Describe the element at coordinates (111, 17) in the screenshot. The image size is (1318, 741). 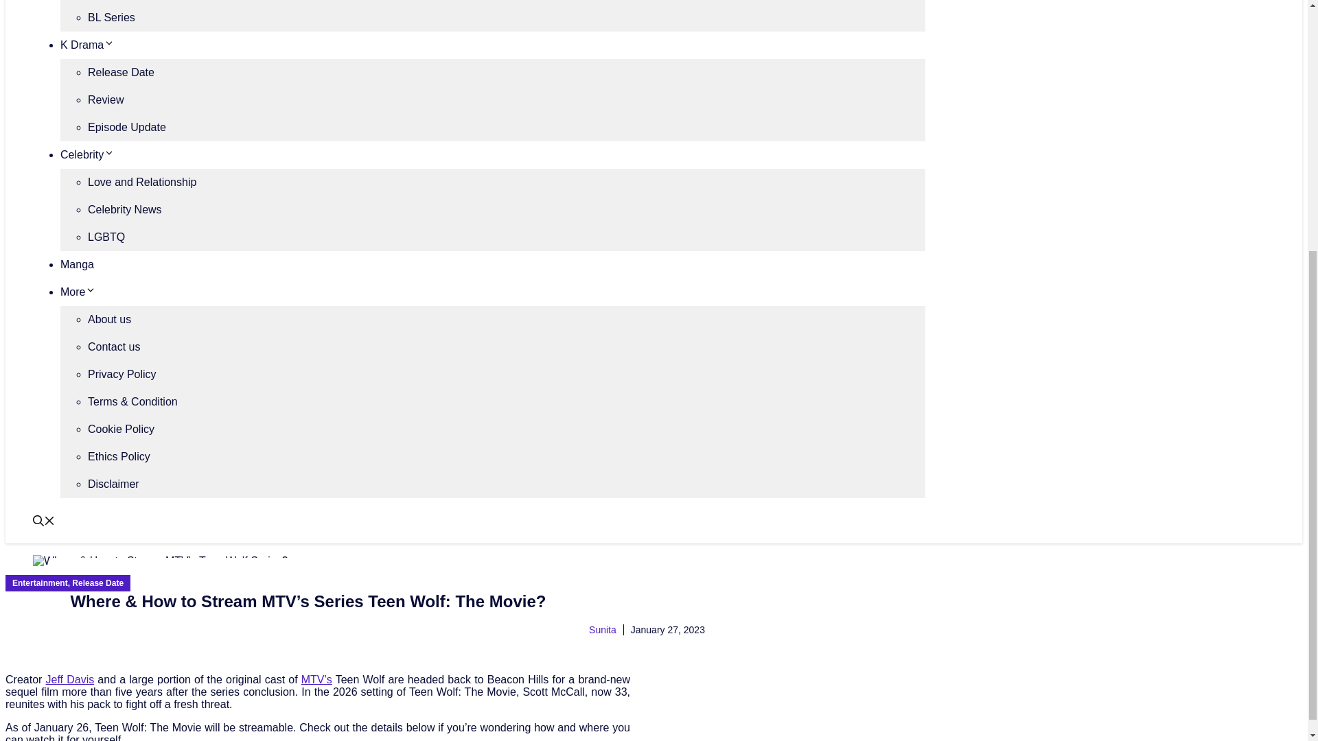
I see `BL Series` at that location.